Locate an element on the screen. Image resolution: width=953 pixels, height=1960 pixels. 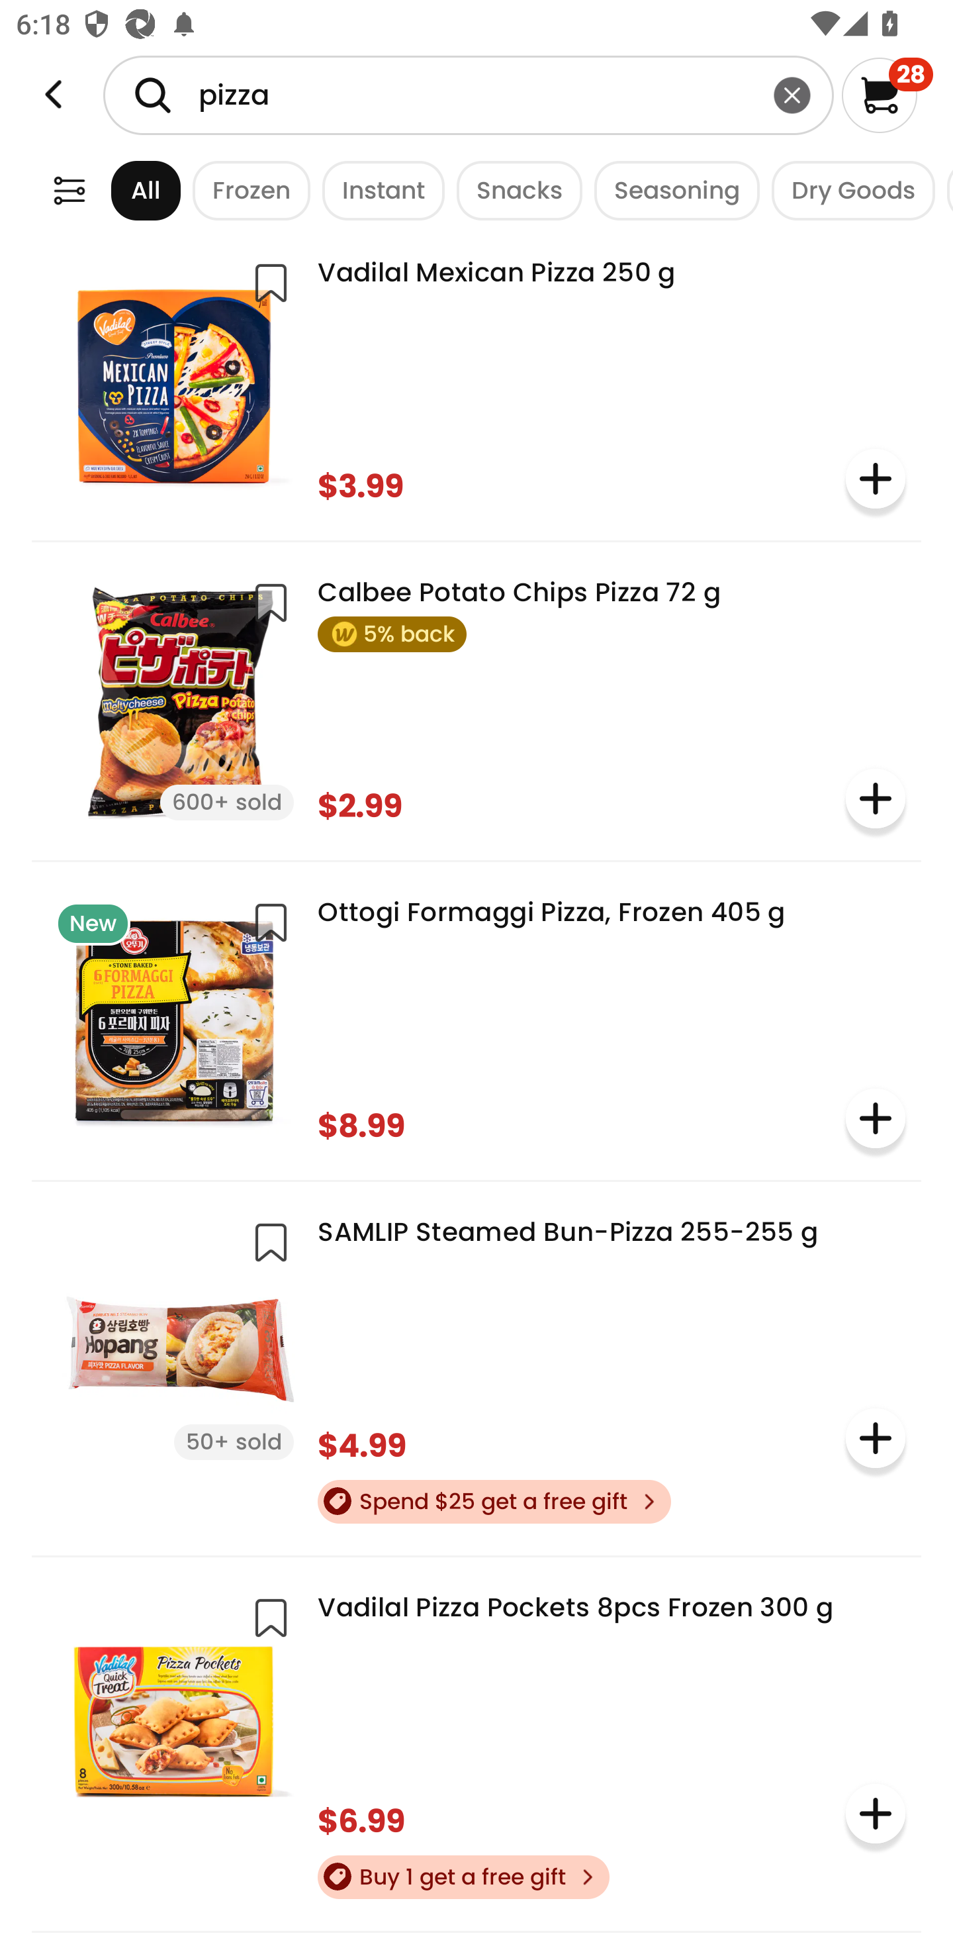
Seasoning is located at coordinates (670, 189).